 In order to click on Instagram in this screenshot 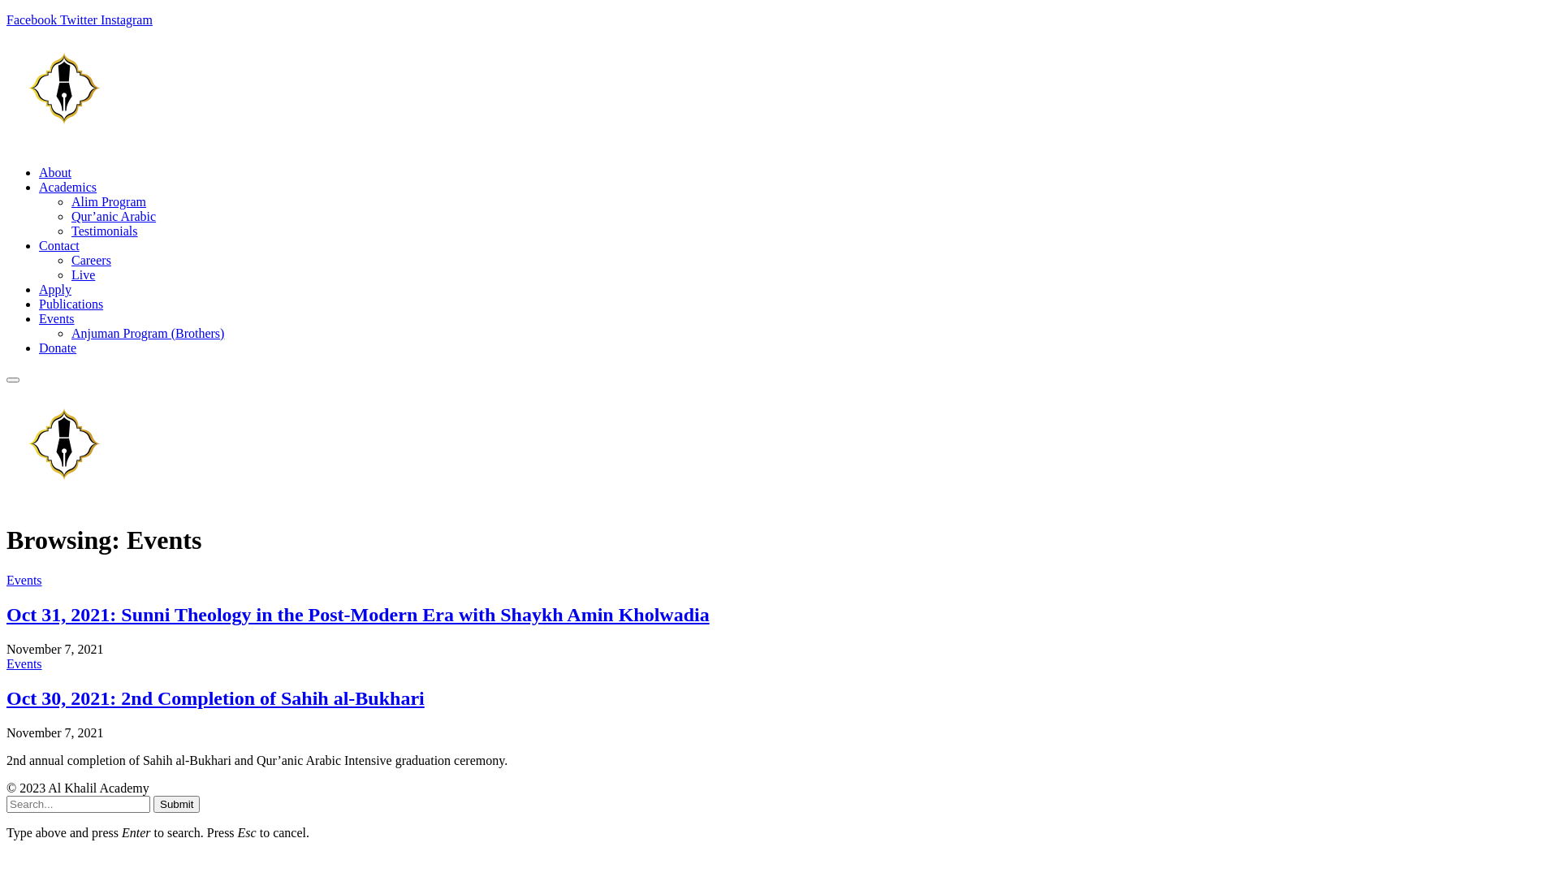, I will do `click(127, 19)`.